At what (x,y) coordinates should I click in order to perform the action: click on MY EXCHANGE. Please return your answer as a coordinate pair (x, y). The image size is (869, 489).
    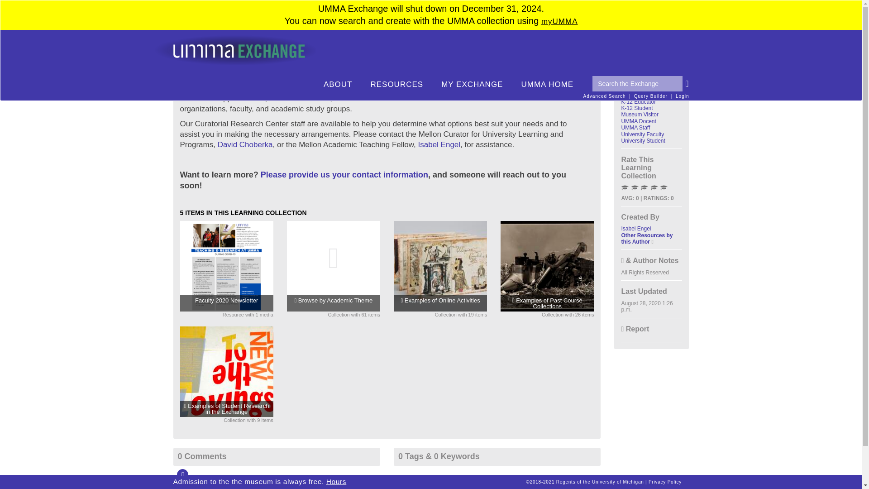
    Looking at the image, I should click on (472, 85).